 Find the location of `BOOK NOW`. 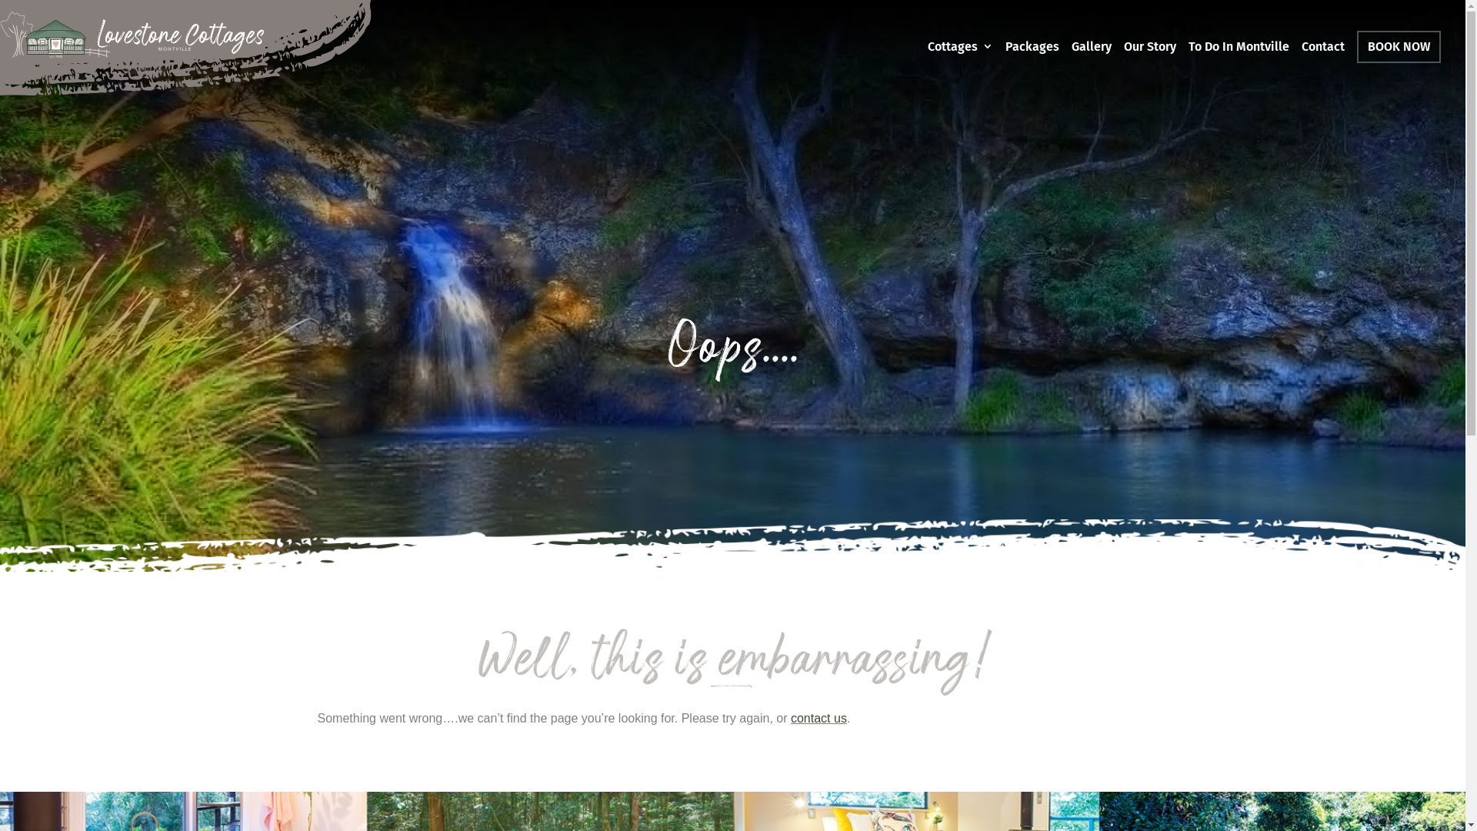

BOOK NOW is located at coordinates (1399, 47).